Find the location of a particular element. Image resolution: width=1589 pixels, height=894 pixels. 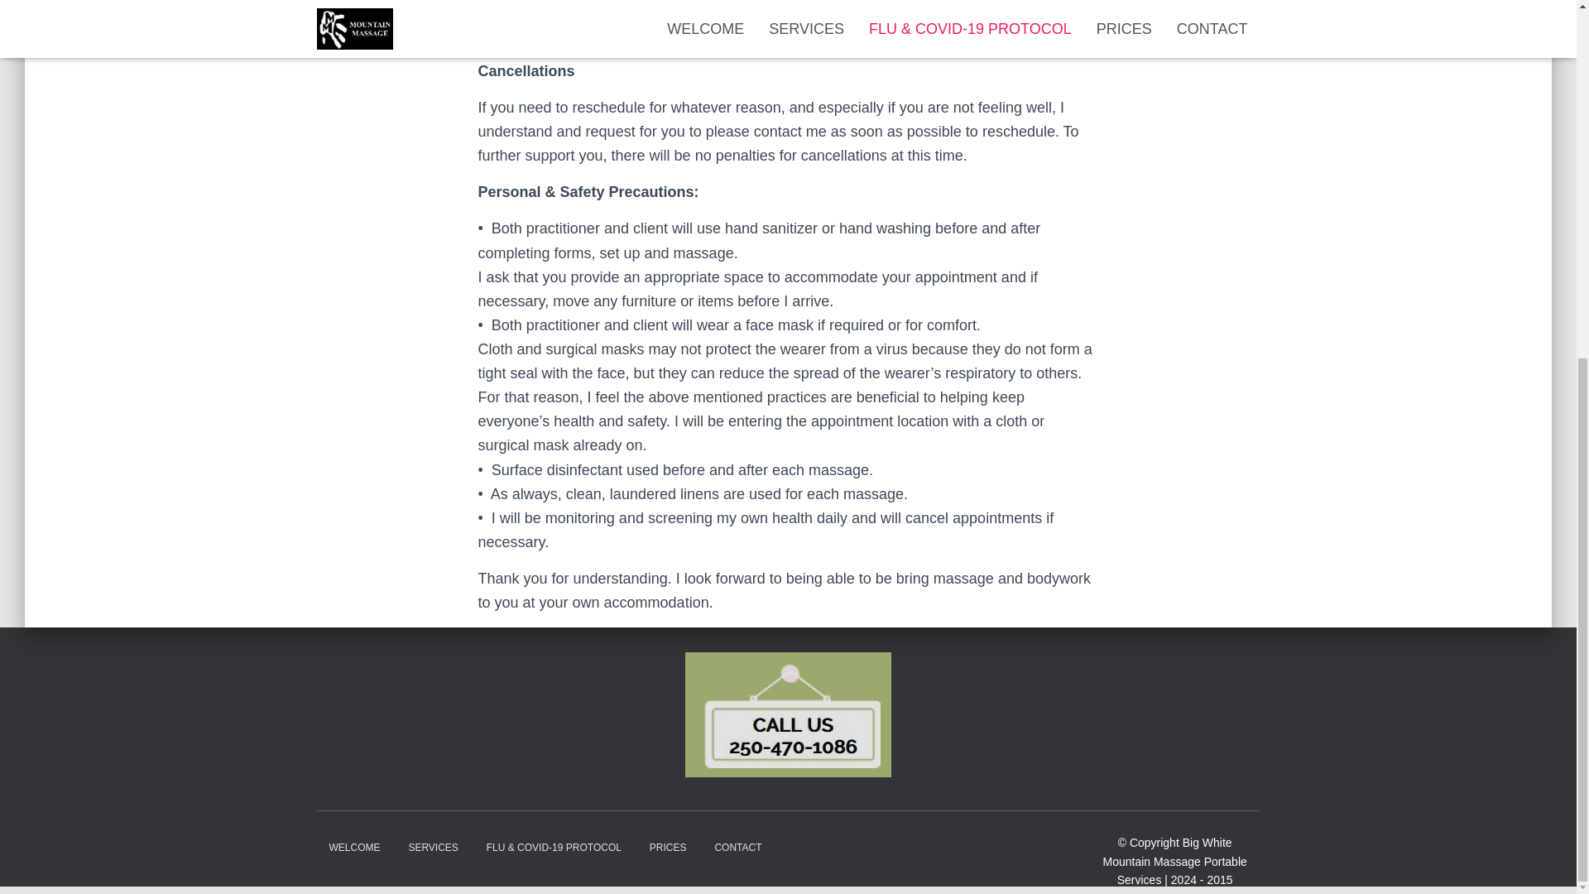

SERVICES is located at coordinates (433, 848).